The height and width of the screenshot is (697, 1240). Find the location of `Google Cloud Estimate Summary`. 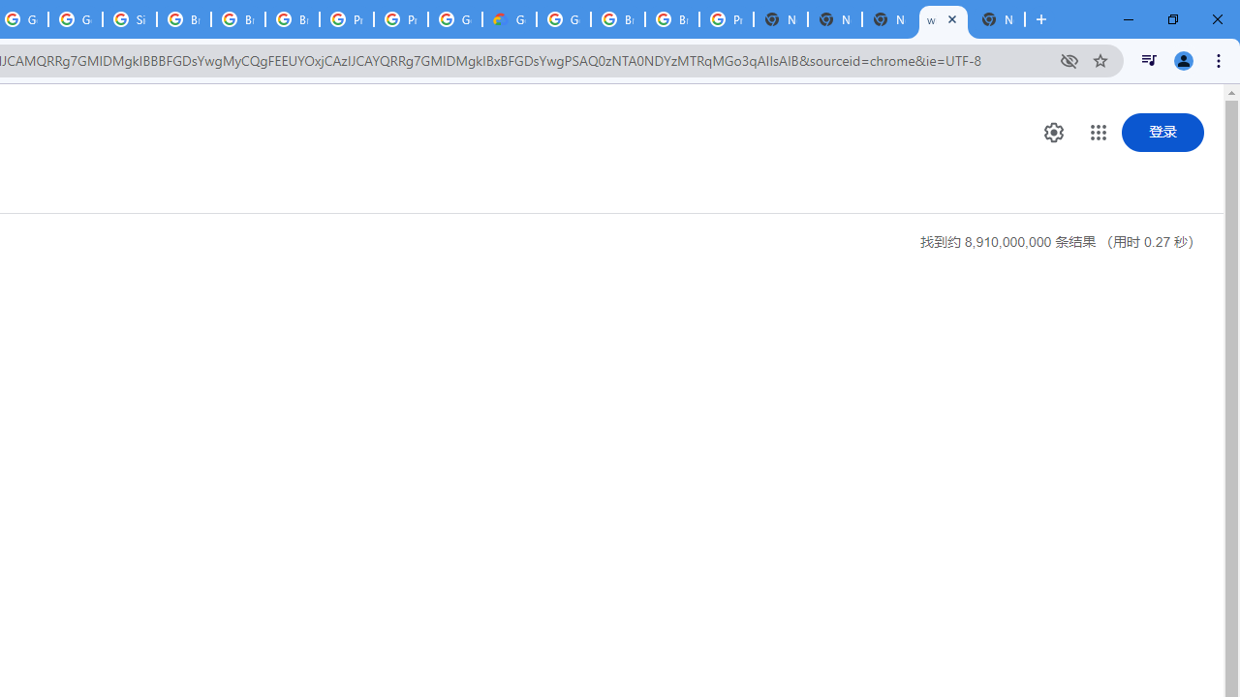

Google Cloud Estimate Summary is located at coordinates (510, 19).